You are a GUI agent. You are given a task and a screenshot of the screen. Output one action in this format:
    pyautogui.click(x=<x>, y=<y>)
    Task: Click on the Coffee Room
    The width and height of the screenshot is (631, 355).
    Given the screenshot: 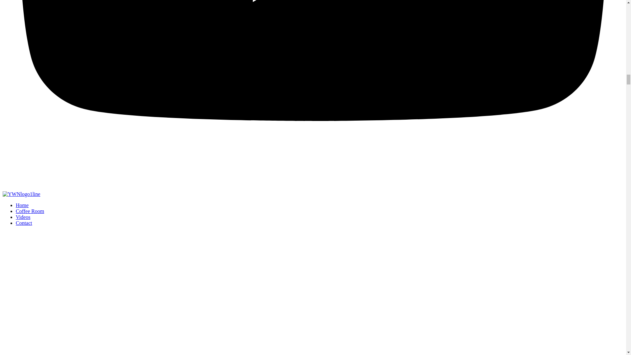 What is the action you would take?
    pyautogui.click(x=30, y=211)
    